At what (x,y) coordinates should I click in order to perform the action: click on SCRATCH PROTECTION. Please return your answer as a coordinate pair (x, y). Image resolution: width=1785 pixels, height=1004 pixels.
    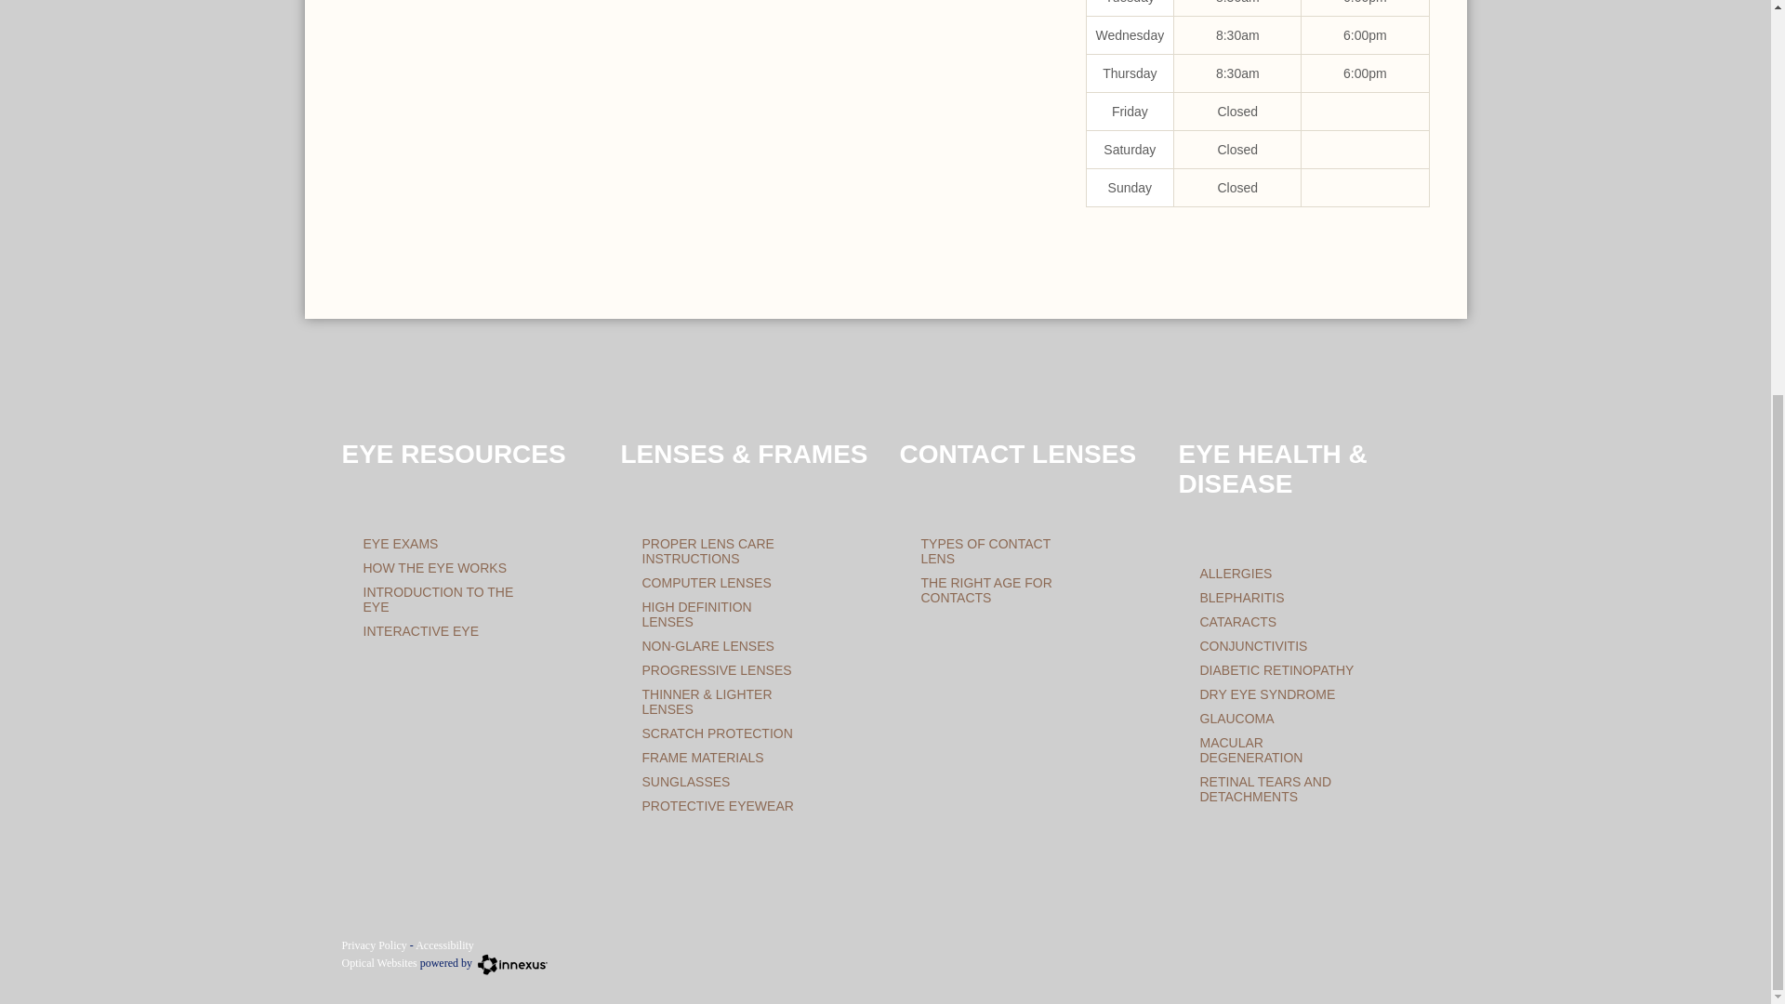
    Looking at the image, I should click on (716, 733).